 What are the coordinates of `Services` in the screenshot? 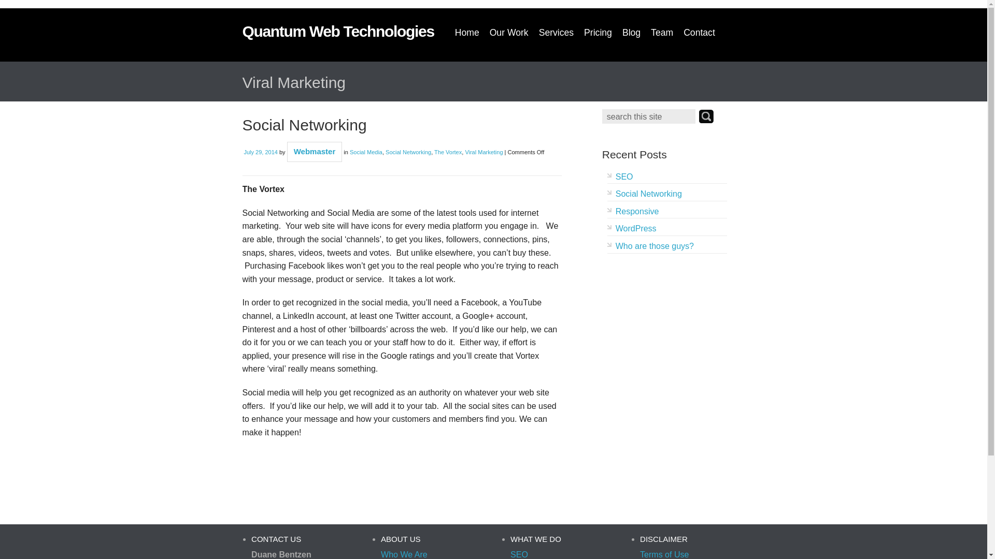 It's located at (556, 33).